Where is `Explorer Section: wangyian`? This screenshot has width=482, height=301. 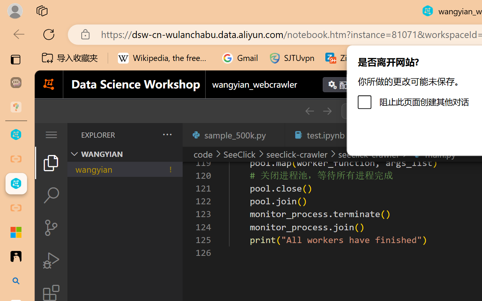 Explorer Section: wangyian is located at coordinates (125, 154).